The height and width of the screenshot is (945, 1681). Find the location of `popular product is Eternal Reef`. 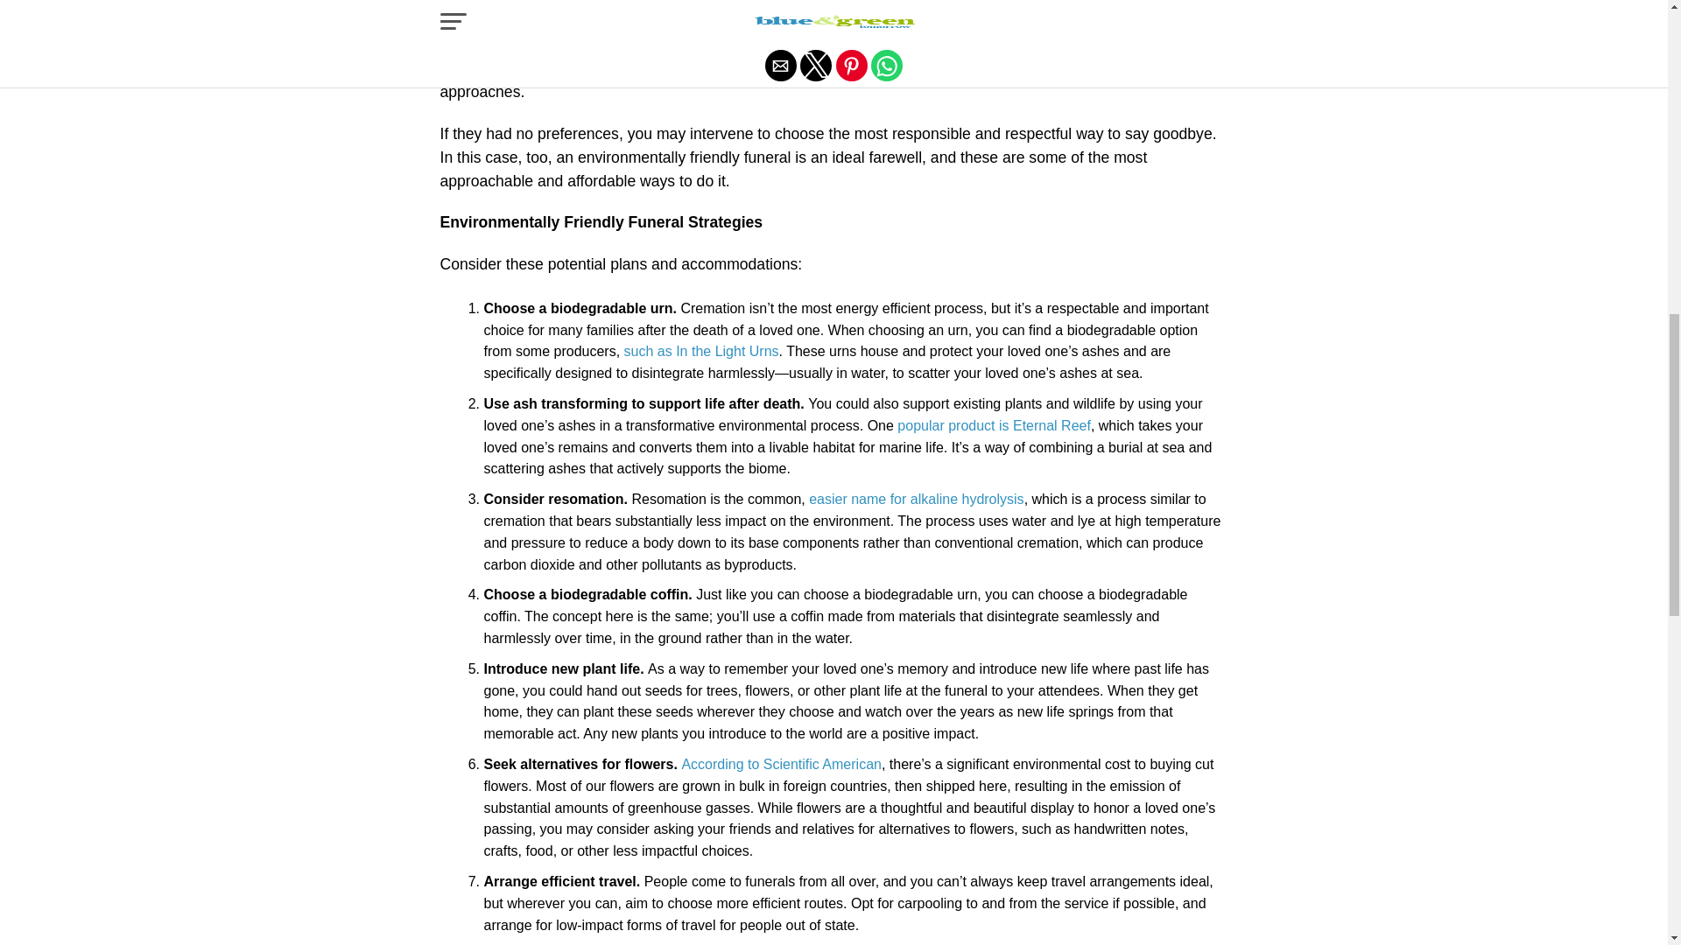

popular product is Eternal Reef is located at coordinates (995, 425).